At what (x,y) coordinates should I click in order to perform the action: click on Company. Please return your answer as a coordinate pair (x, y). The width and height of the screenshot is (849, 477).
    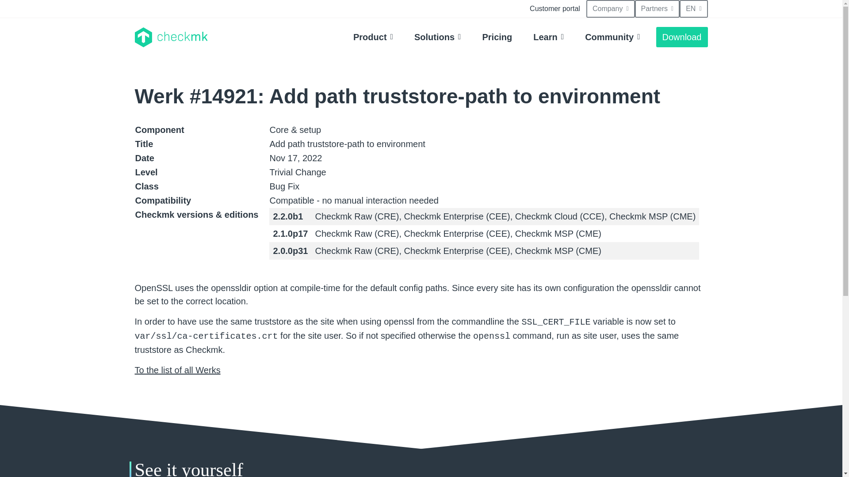
    Looking at the image, I should click on (611, 9).